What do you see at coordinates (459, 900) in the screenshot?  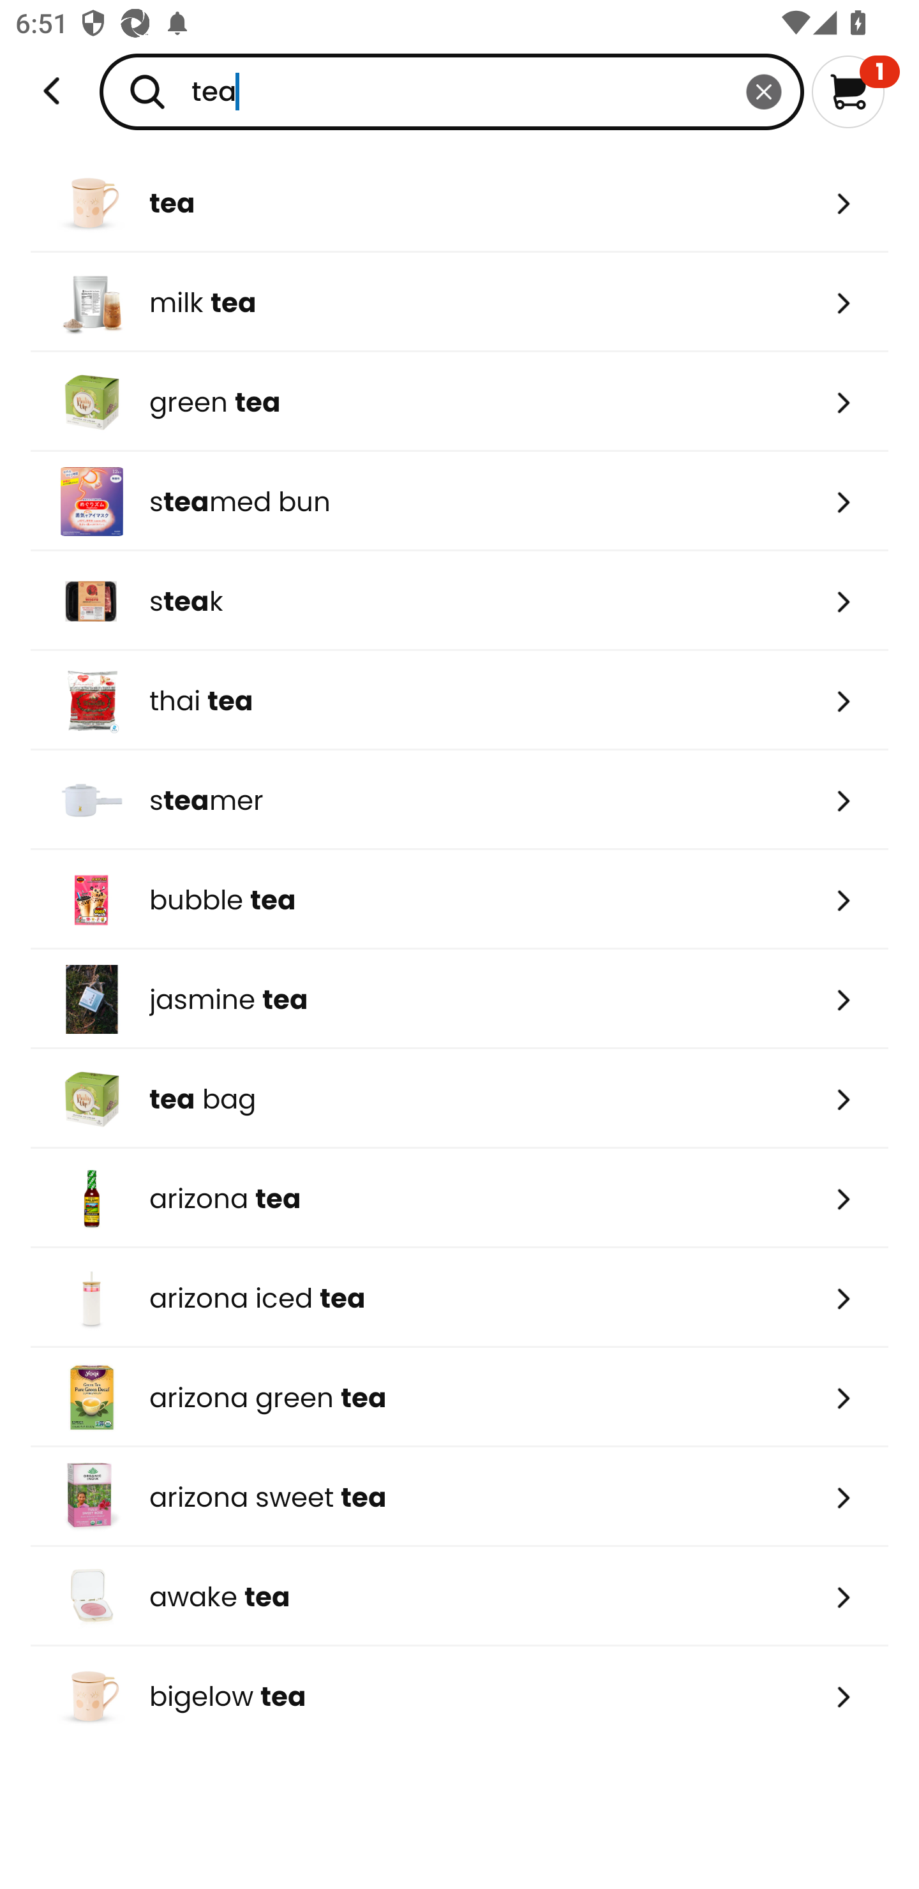 I see `bubble tea` at bounding box center [459, 900].